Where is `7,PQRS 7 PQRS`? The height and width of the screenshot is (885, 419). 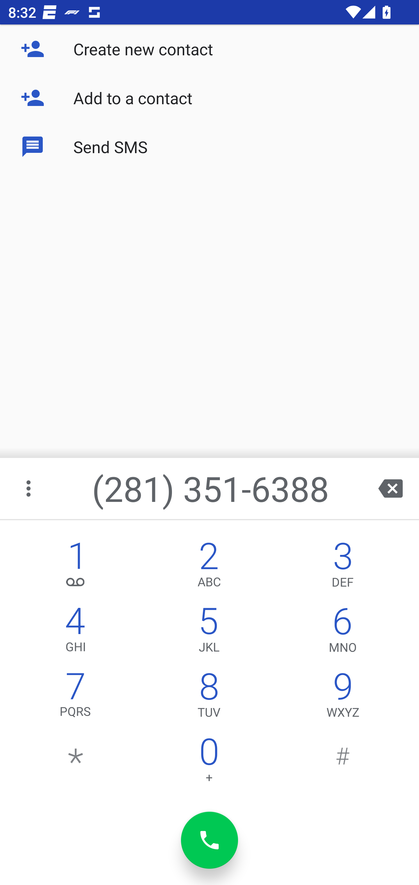 7,PQRS 7 PQRS is located at coordinates (76, 698).